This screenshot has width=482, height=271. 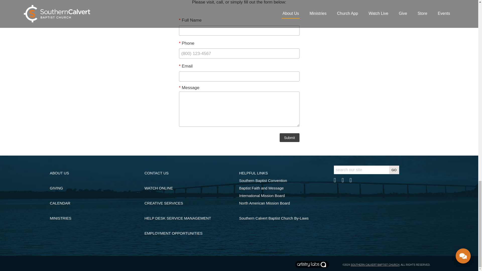 I want to click on ABOUT US, so click(x=59, y=173).